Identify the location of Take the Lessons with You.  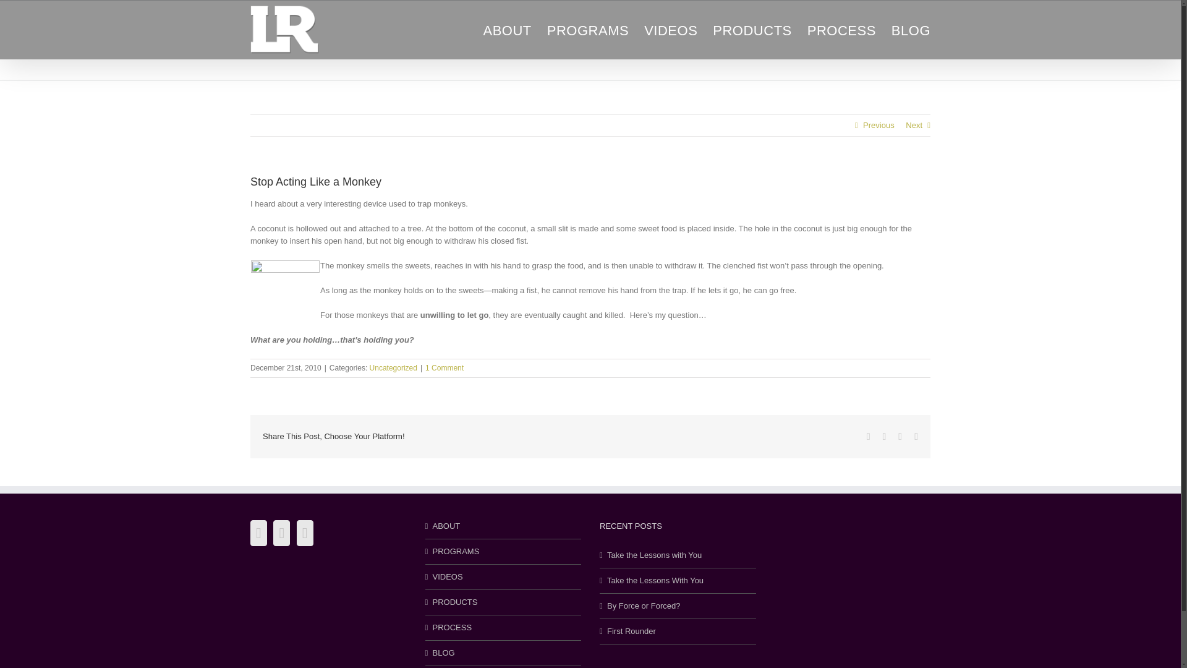
(678, 555).